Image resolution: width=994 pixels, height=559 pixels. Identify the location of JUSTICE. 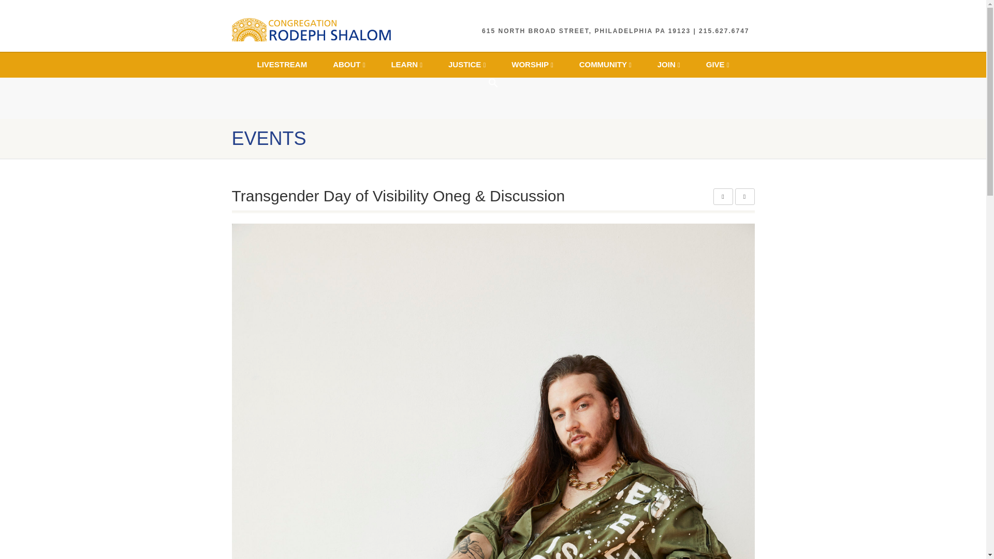
(467, 65).